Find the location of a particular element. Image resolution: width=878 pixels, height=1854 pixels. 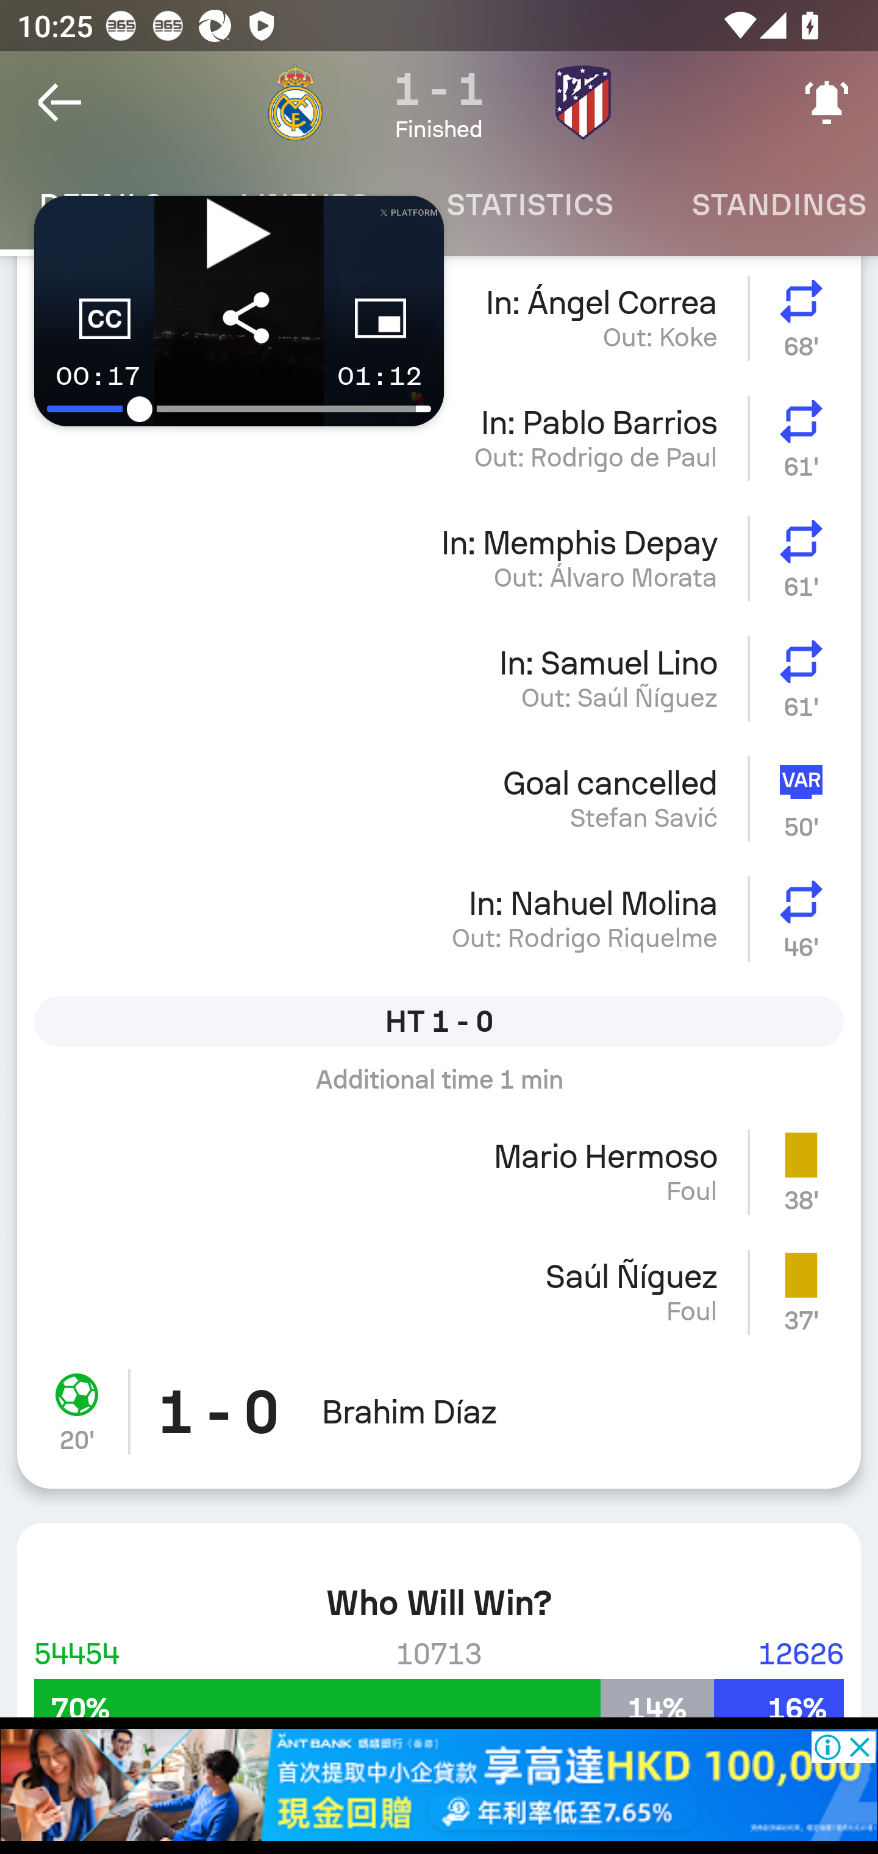

In: Samuel Lino Out: Saúl Ñíguez Substitution 61' is located at coordinates (439, 678).